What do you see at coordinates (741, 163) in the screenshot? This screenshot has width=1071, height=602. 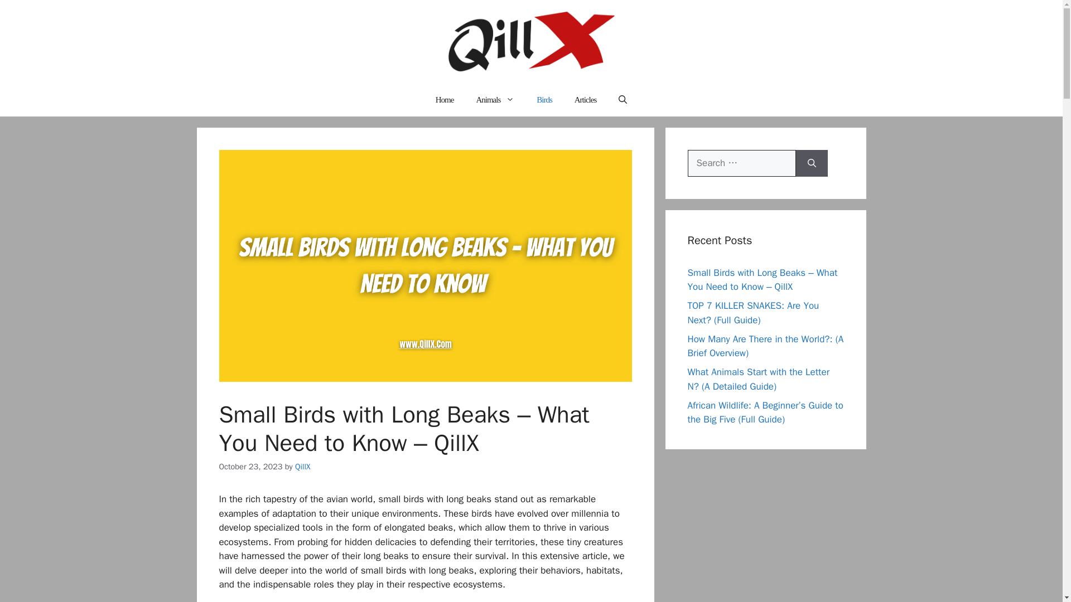 I see `Search for:` at bounding box center [741, 163].